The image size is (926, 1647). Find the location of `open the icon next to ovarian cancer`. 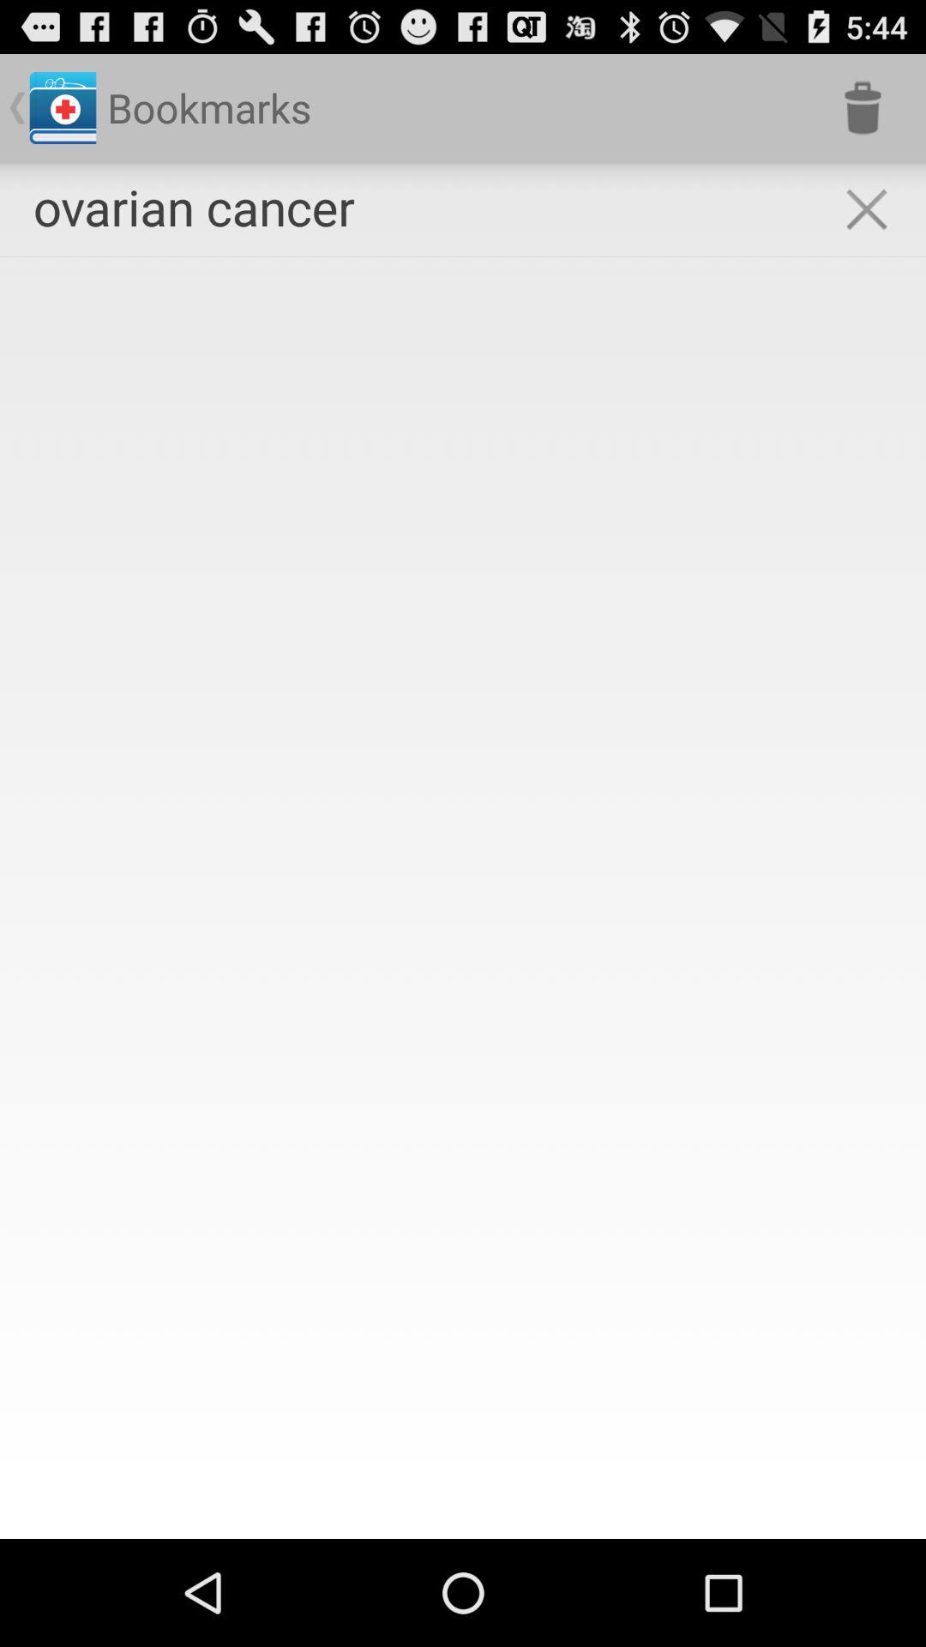

open the icon next to ovarian cancer is located at coordinates (866, 209).